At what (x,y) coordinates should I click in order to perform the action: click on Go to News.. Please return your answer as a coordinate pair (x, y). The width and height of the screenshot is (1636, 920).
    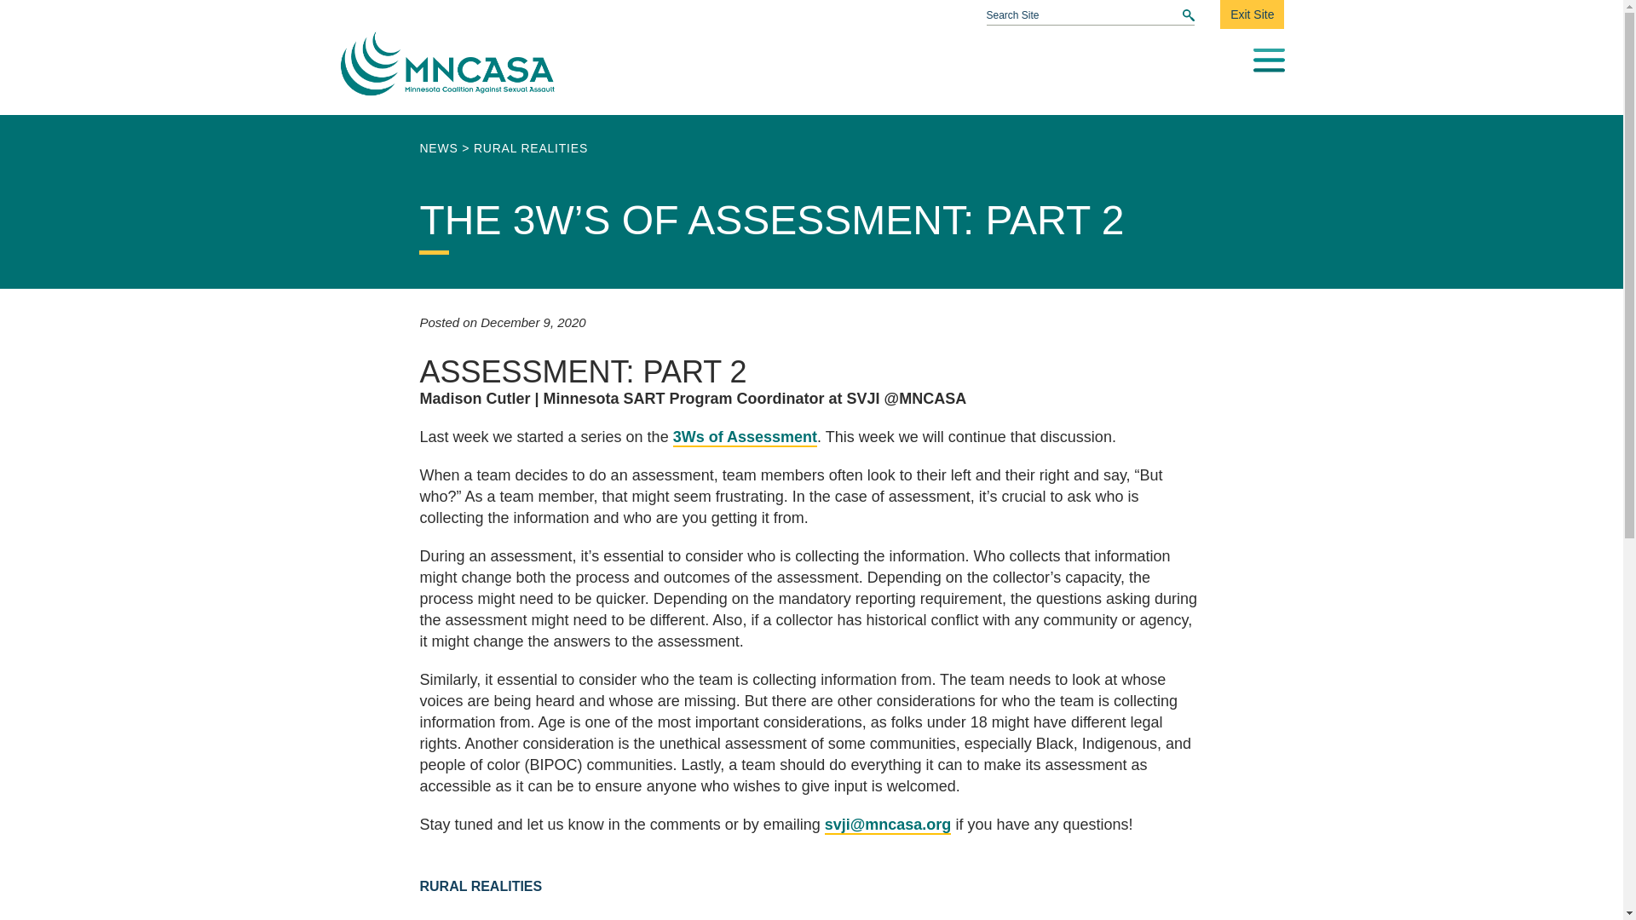
    Looking at the image, I should click on (438, 148).